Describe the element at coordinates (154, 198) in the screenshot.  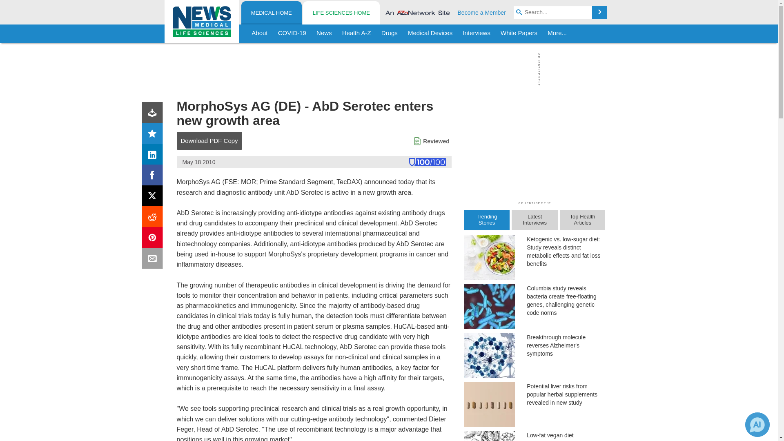
I see `X` at that location.